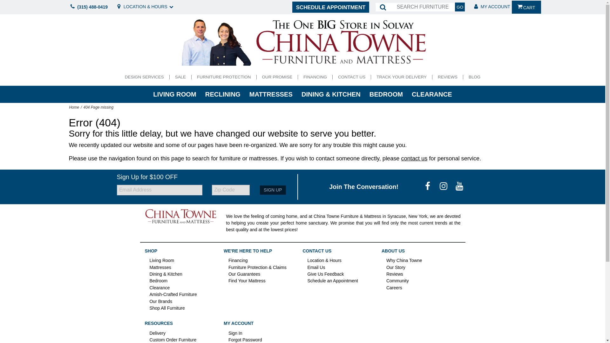 The height and width of the screenshot is (343, 610). Describe the element at coordinates (526, 7) in the screenshot. I see `CART` at that location.